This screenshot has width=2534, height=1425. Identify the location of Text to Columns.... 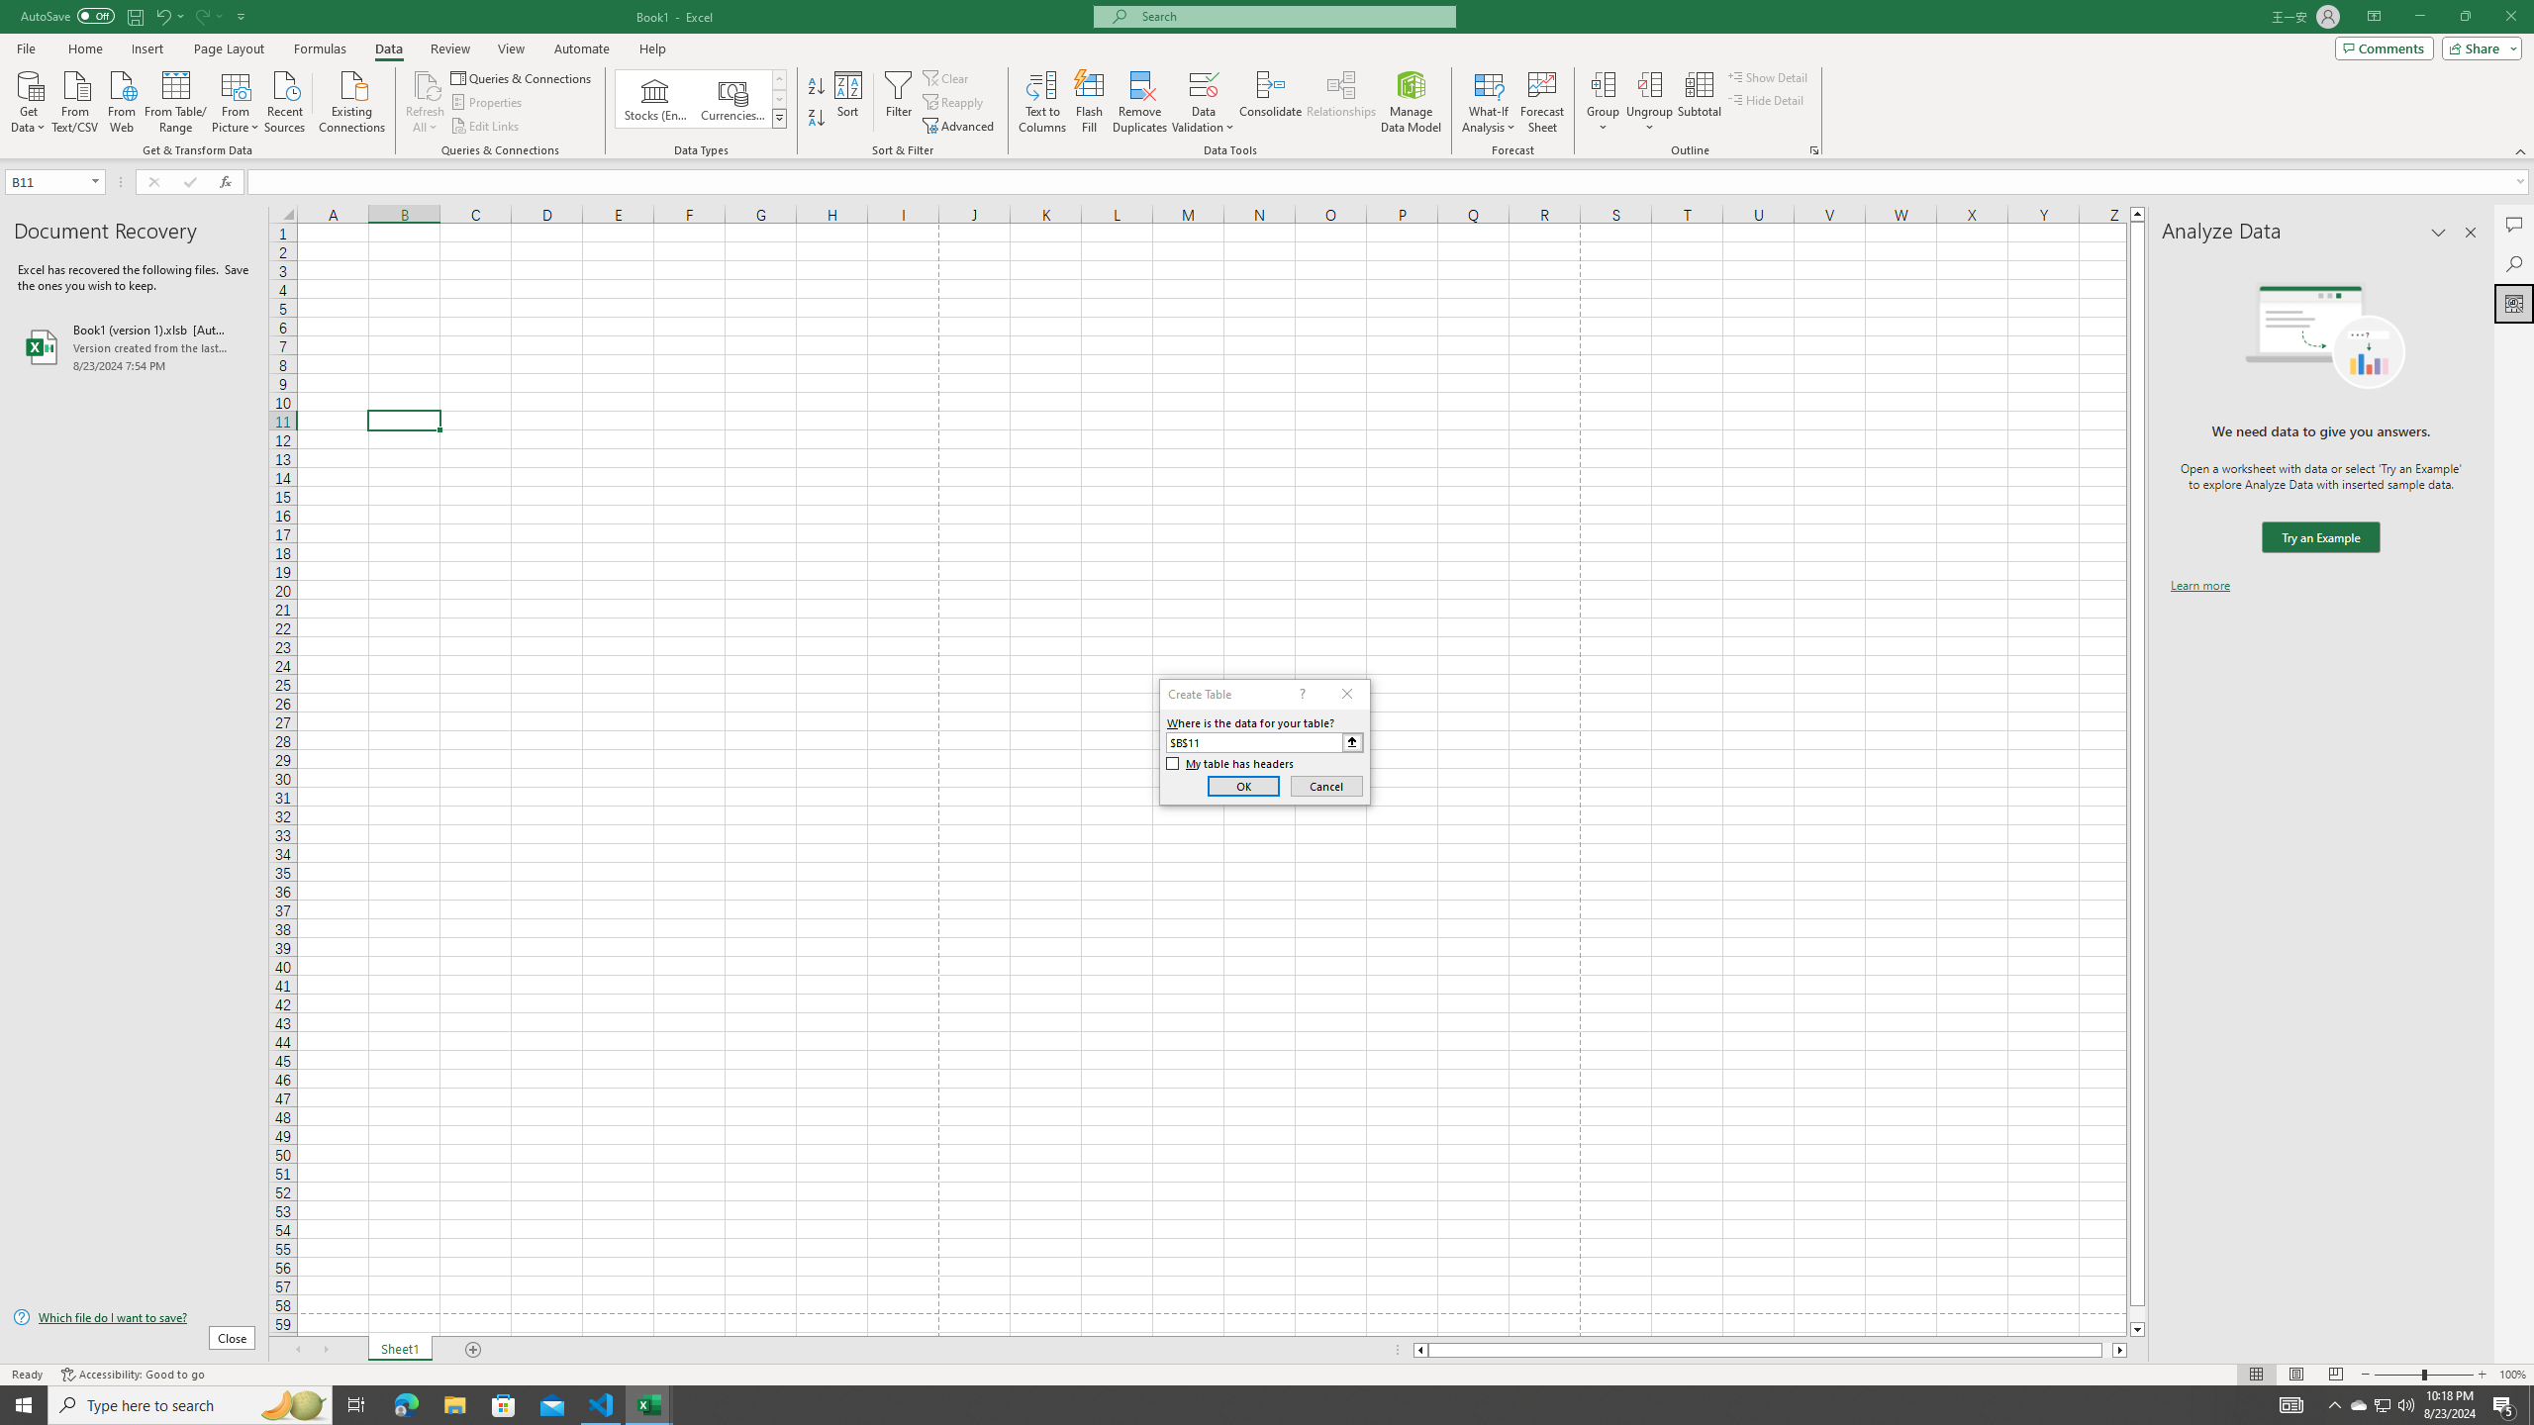
(1042, 102).